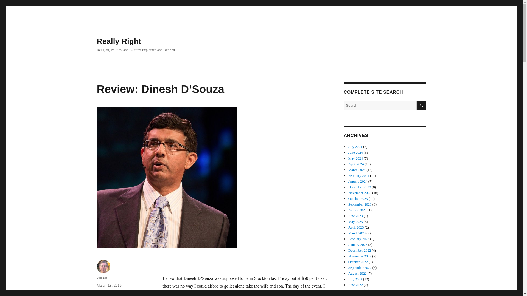 Image resolution: width=527 pixels, height=296 pixels. Describe the element at coordinates (356, 164) in the screenshot. I see `April 2024` at that location.